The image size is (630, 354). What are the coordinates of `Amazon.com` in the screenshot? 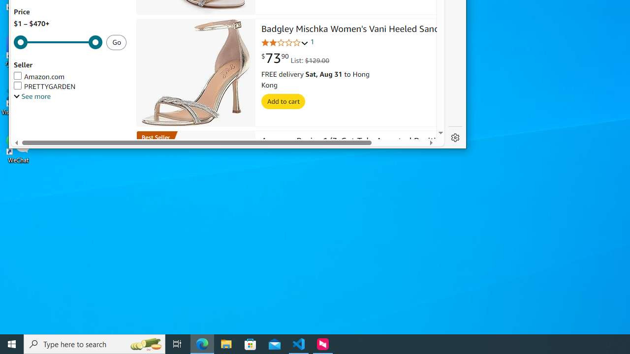 It's located at (70, 77).